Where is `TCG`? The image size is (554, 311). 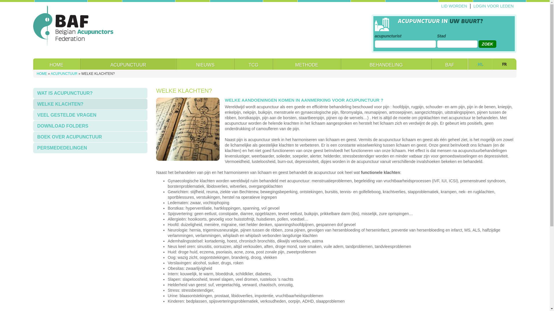
TCG is located at coordinates (253, 64).